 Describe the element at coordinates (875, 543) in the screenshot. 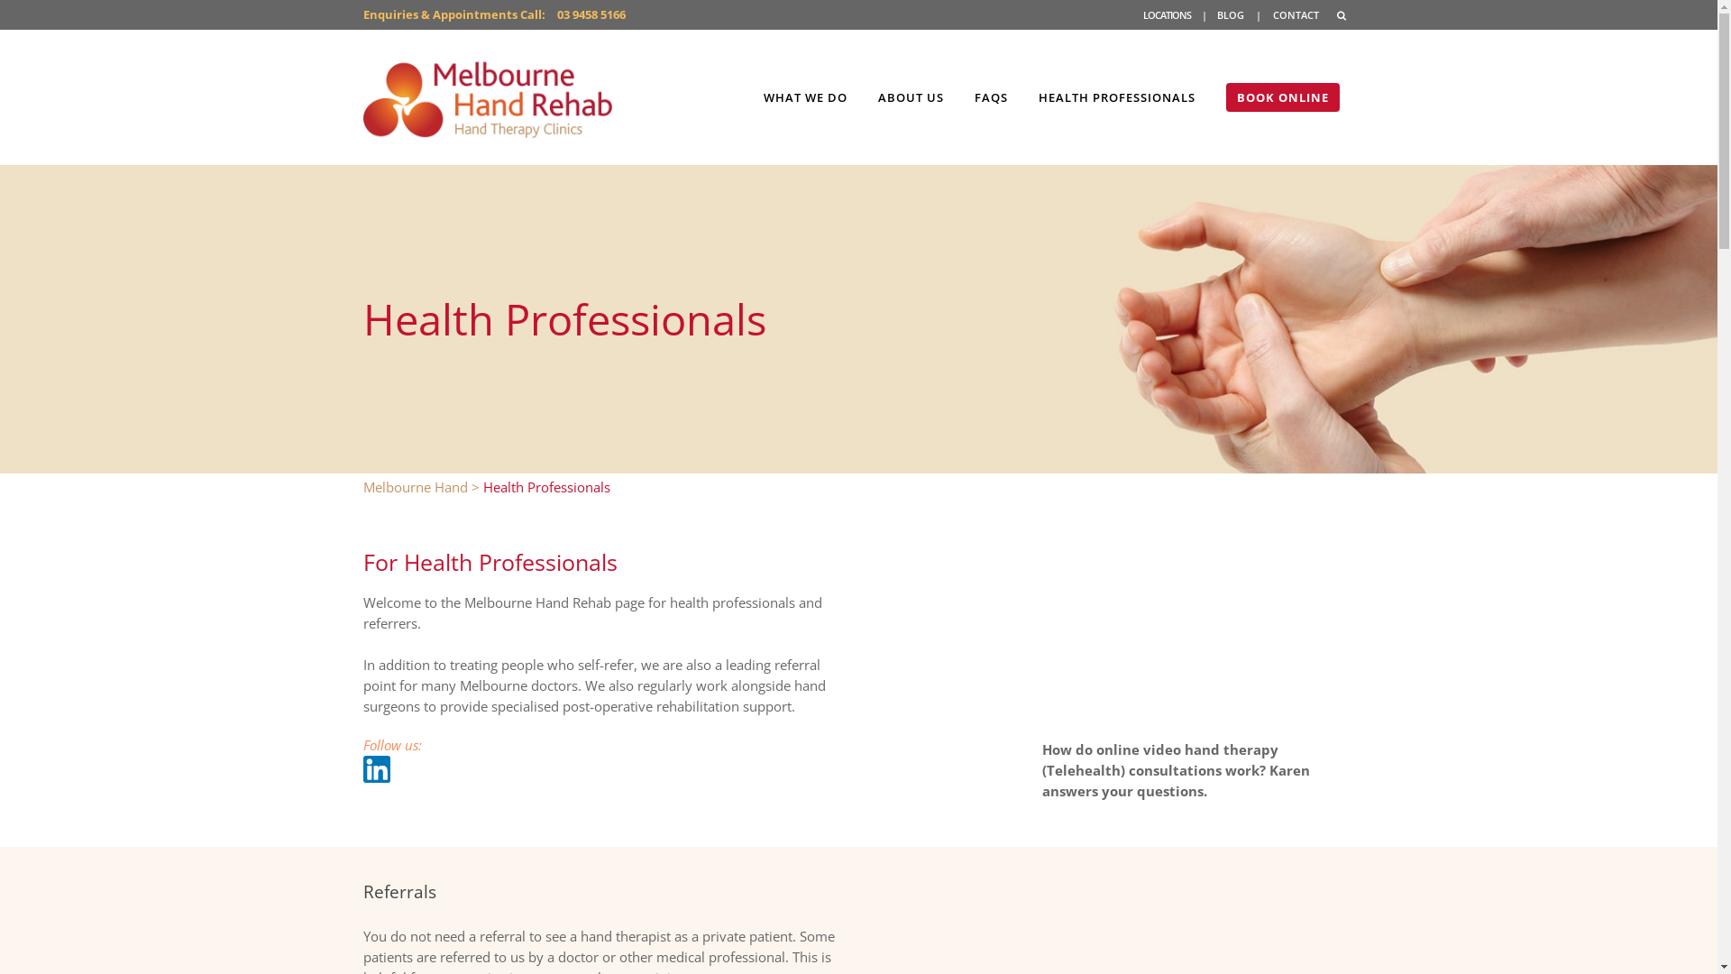

I see `About Us` at that location.